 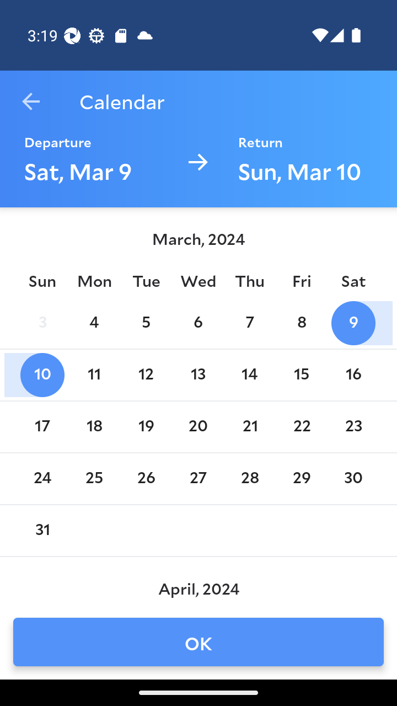 What do you see at coordinates (94, 427) in the screenshot?
I see `18` at bounding box center [94, 427].